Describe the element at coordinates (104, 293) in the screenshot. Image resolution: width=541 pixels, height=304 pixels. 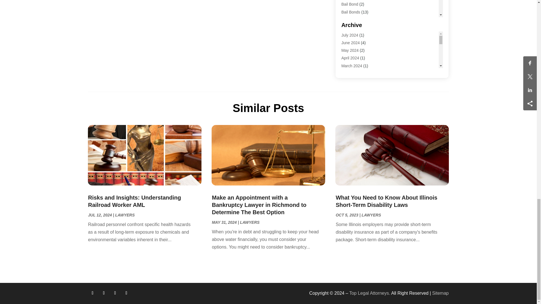
I see `Follow on X` at that location.